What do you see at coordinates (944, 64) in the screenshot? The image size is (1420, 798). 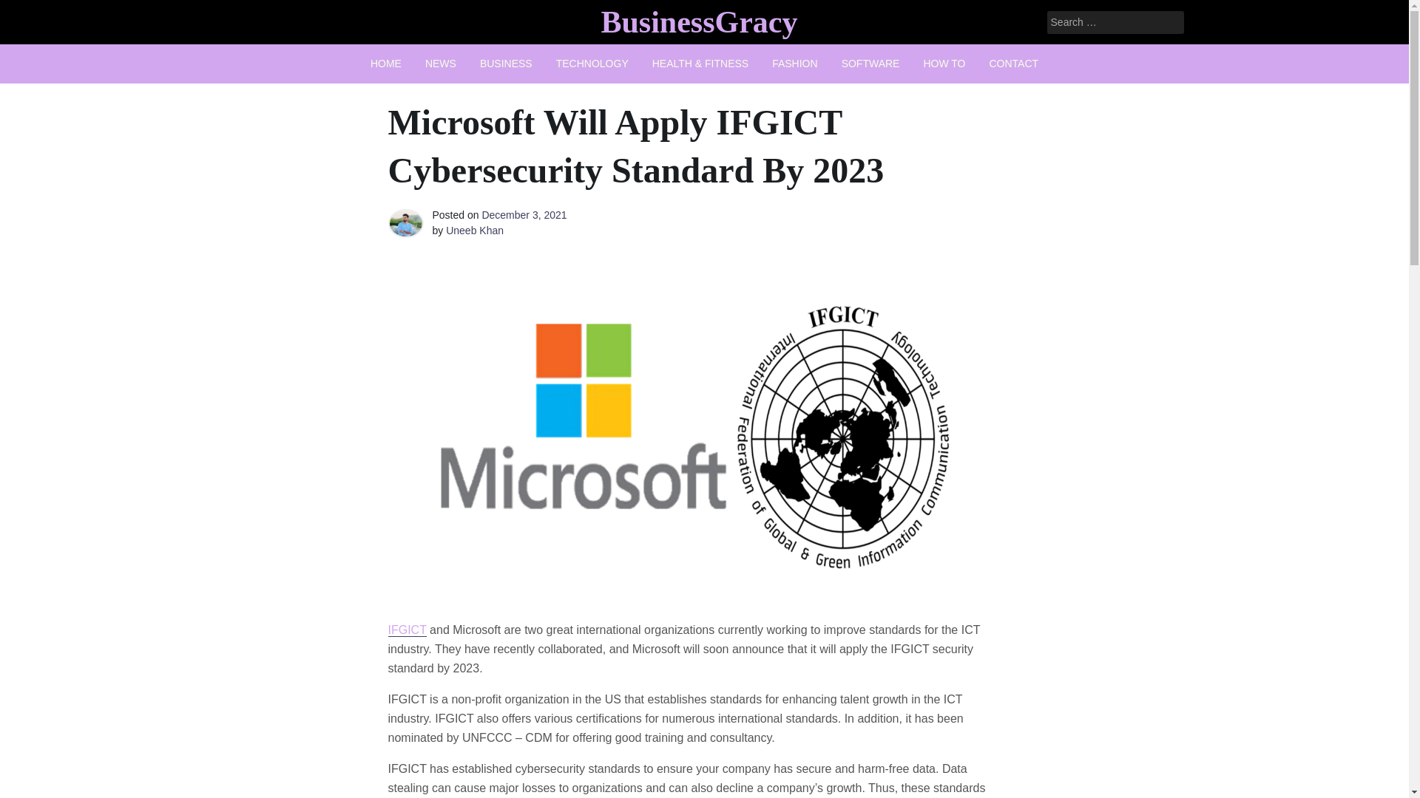 I see `HOW TO` at bounding box center [944, 64].